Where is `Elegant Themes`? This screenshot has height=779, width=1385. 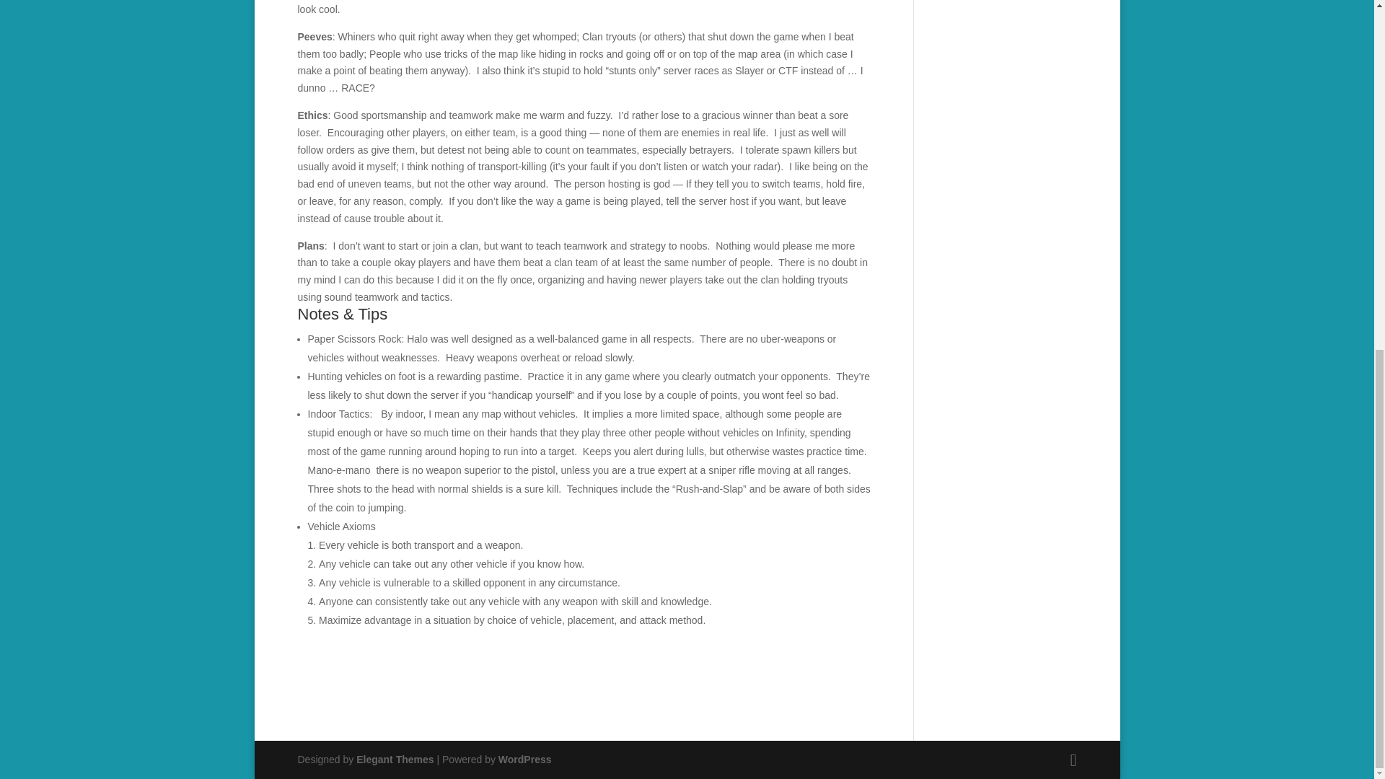 Elegant Themes is located at coordinates (394, 759).